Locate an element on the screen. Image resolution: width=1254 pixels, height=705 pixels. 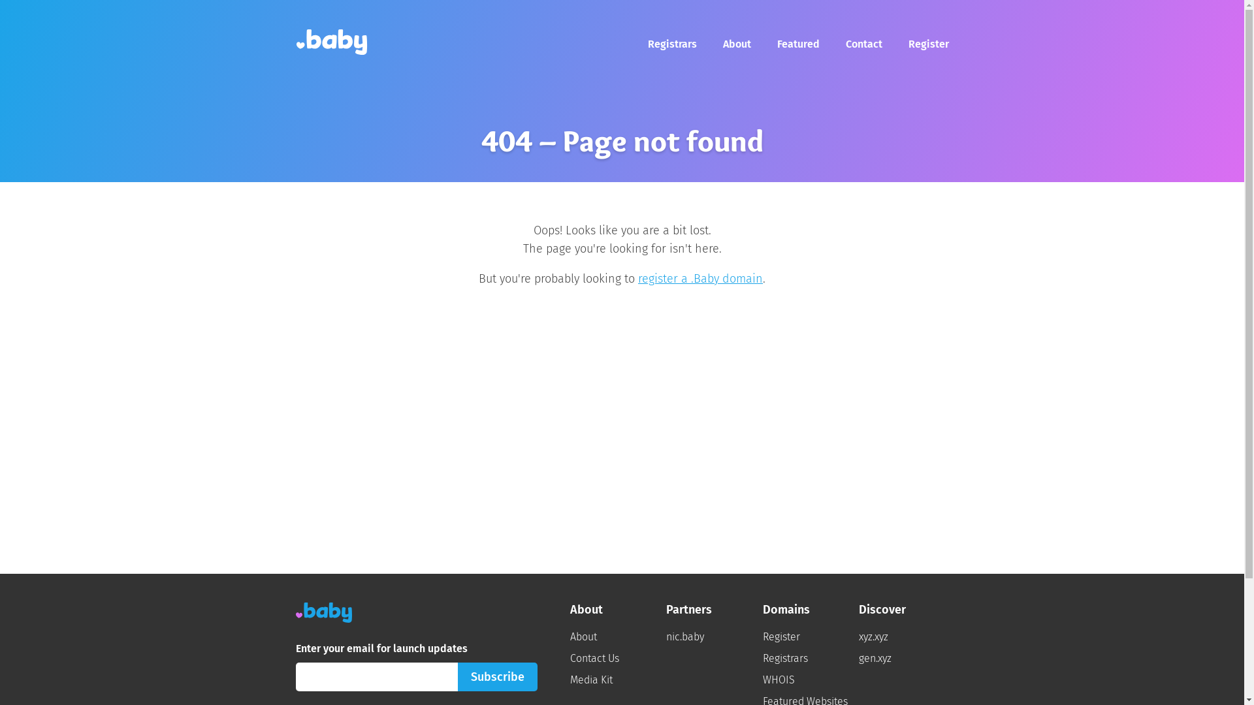
Registrars is located at coordinates (673, 44).